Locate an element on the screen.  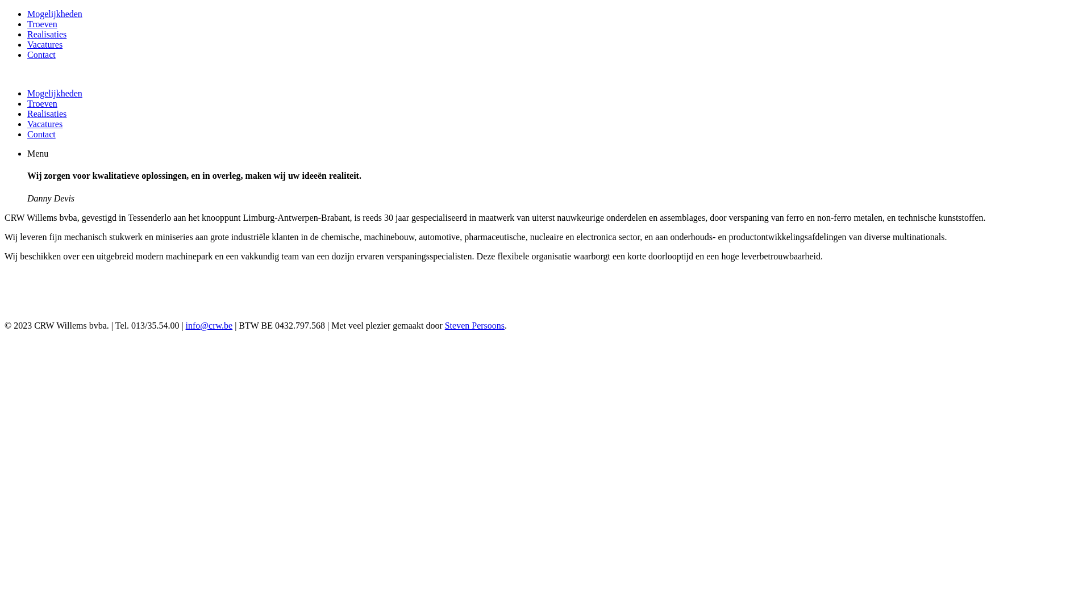
Troeven is located at coordinates (42, 103).